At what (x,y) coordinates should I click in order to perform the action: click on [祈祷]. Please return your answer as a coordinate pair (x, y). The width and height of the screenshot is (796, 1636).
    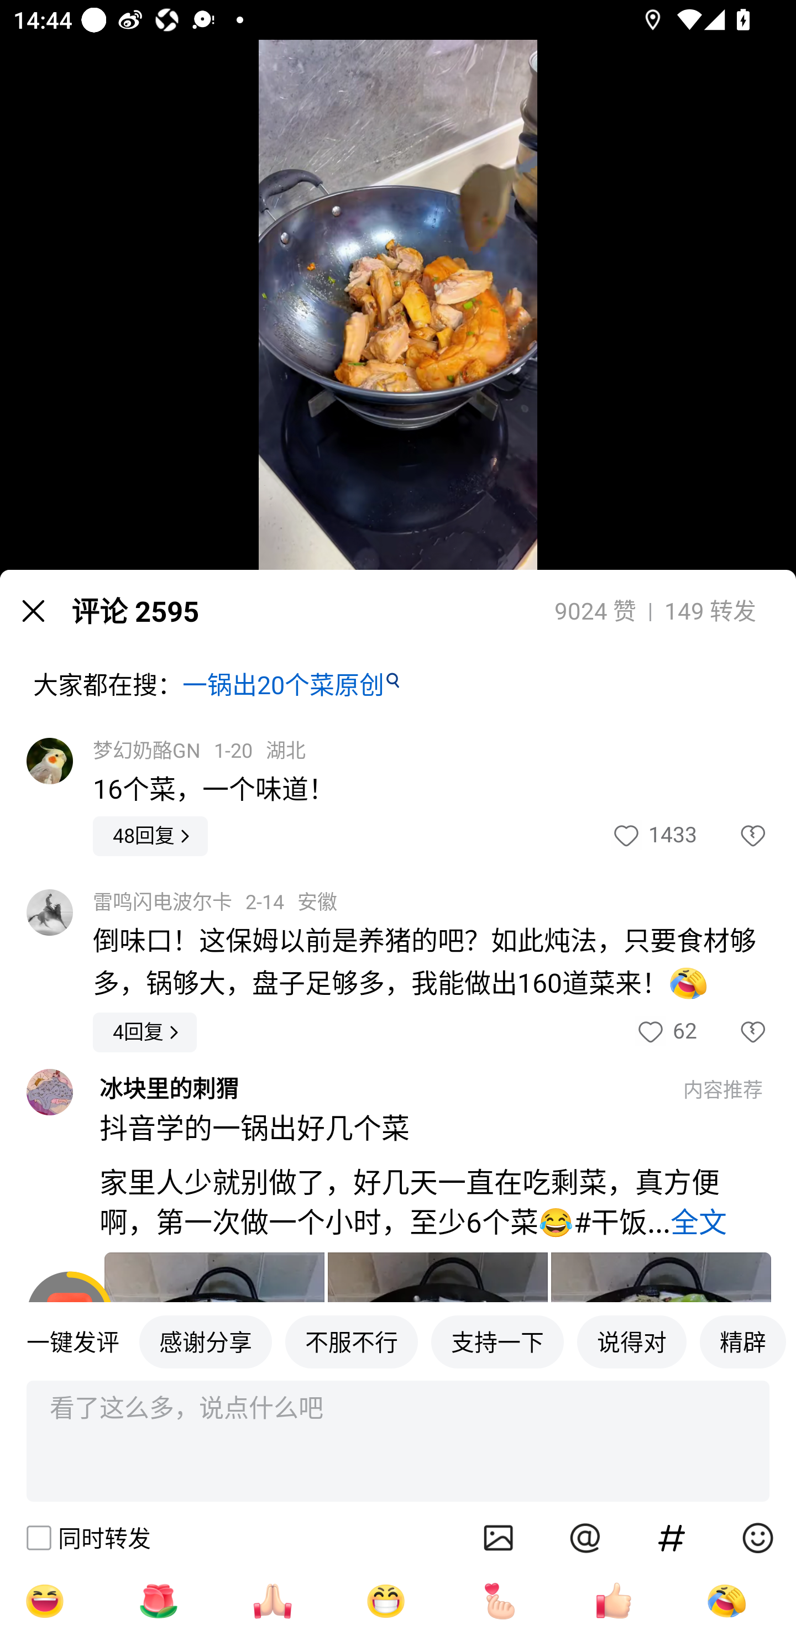
    Looking at the image, I should click on (272, 1601).